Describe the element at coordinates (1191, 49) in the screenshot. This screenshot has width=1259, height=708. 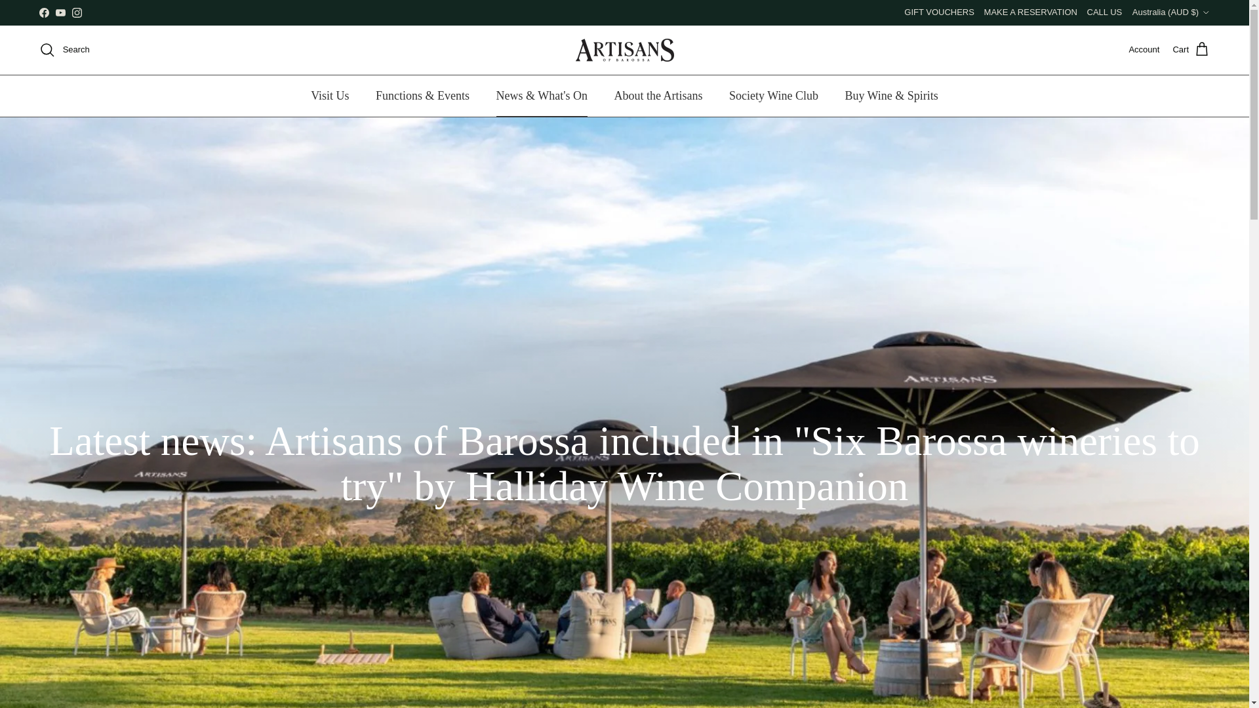
I see `Cart` at that location.